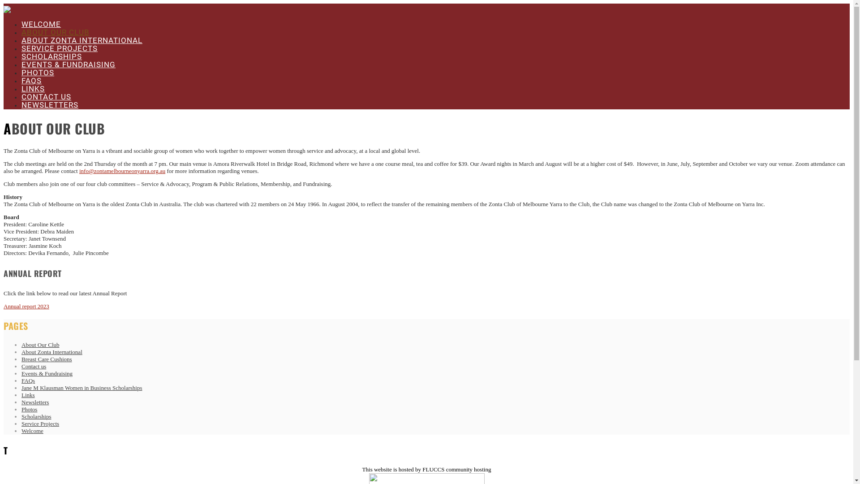 This screenshot has height=484, width=860. Describe the element at coordinates (36, 417) in the screenshot. I see `Scholarships` at that location.